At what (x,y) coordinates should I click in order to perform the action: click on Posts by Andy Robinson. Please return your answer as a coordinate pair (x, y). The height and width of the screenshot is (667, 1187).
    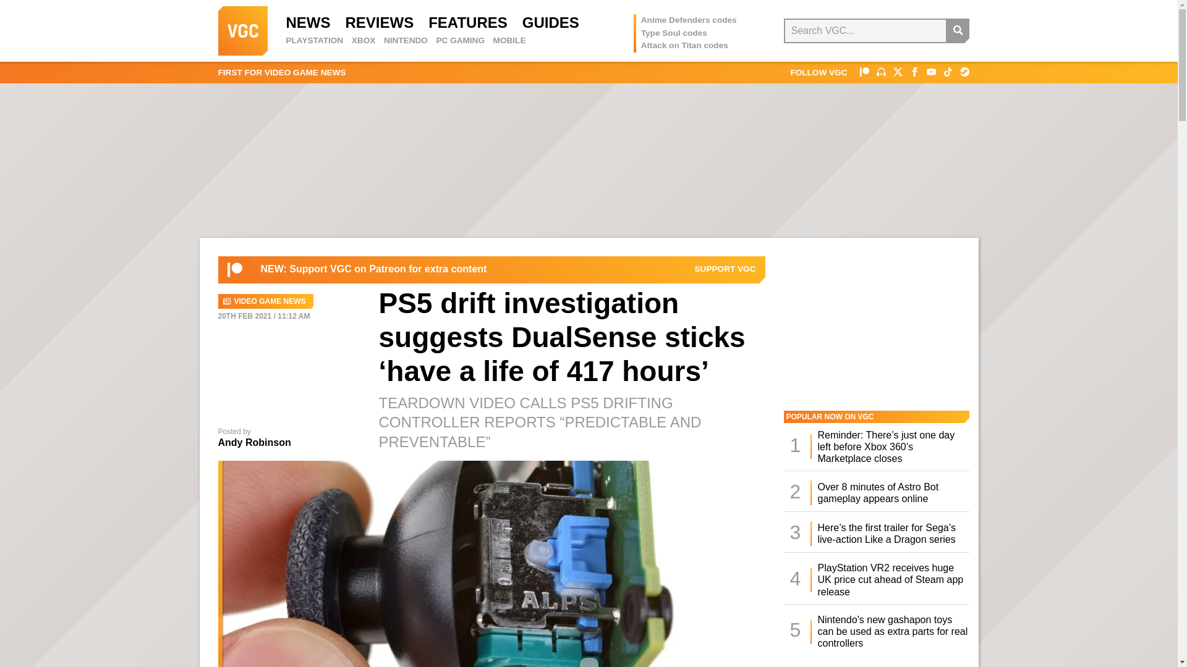
    Looking at the image, I should click on (253, 442).